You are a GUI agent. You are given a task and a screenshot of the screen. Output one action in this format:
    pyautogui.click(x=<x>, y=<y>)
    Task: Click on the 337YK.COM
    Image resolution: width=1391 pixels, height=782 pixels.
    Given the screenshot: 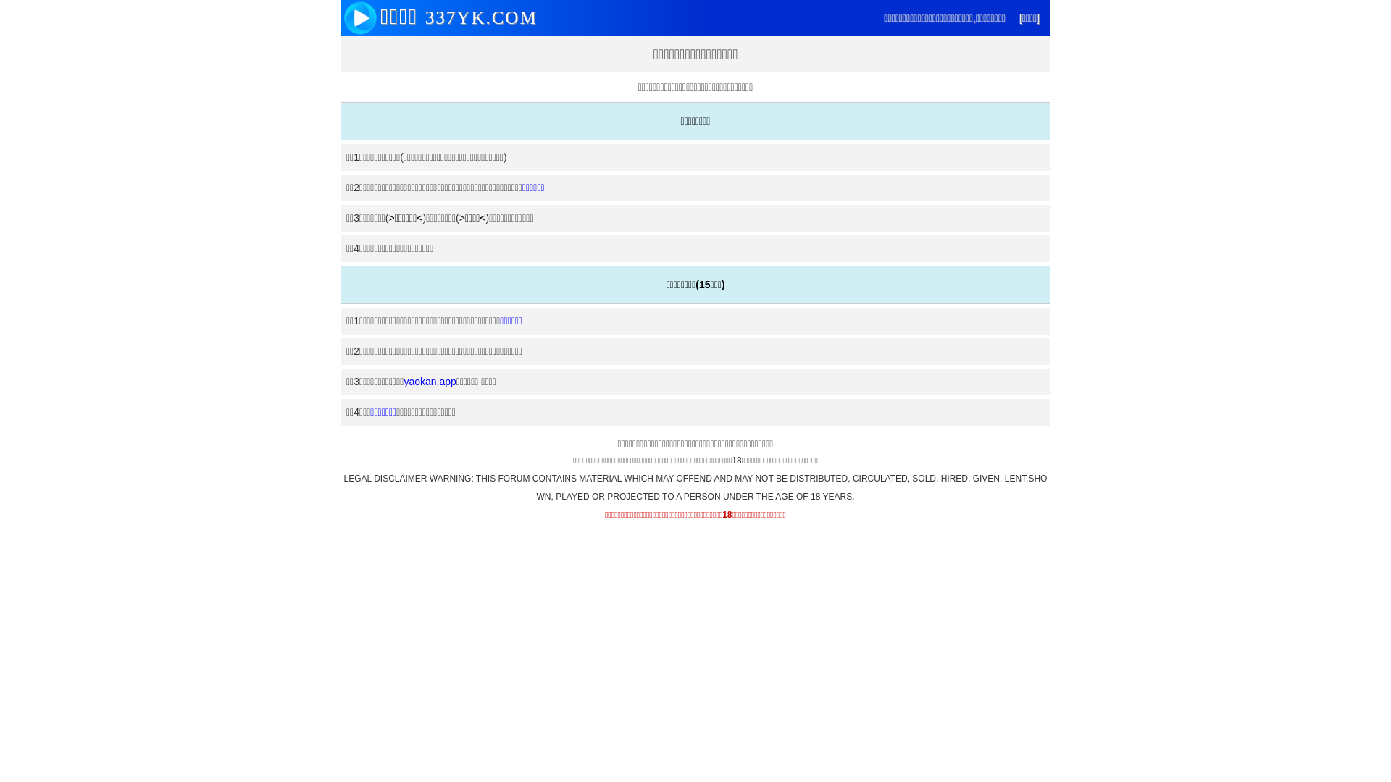 What is the action you would take?
    pyautogui.click(x=478, y=18)
    